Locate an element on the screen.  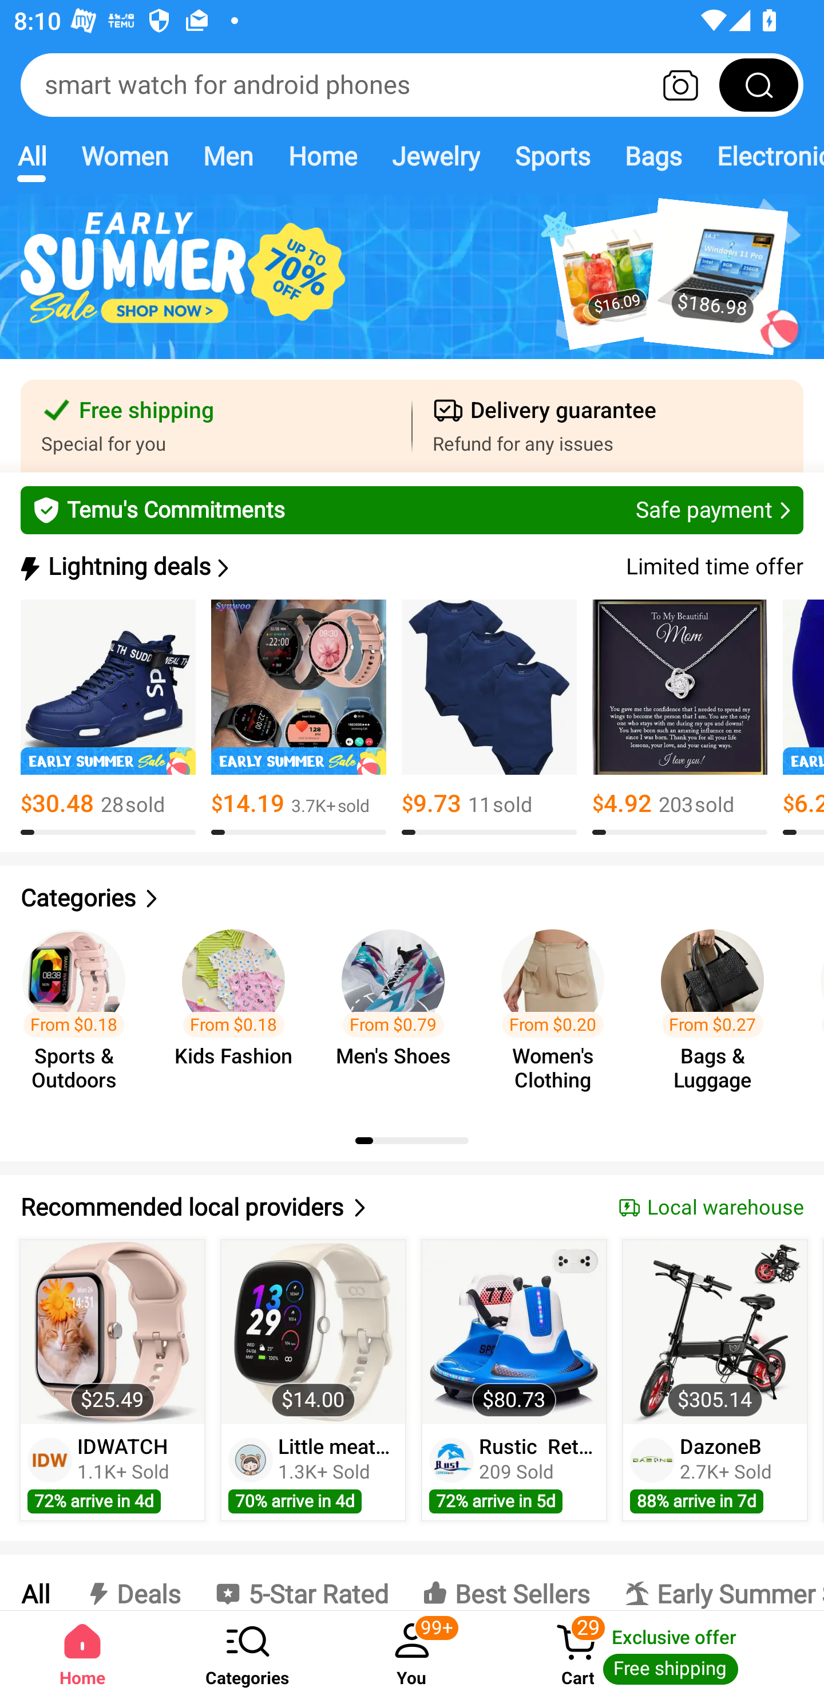
Men is located at coordinates (228, 156).